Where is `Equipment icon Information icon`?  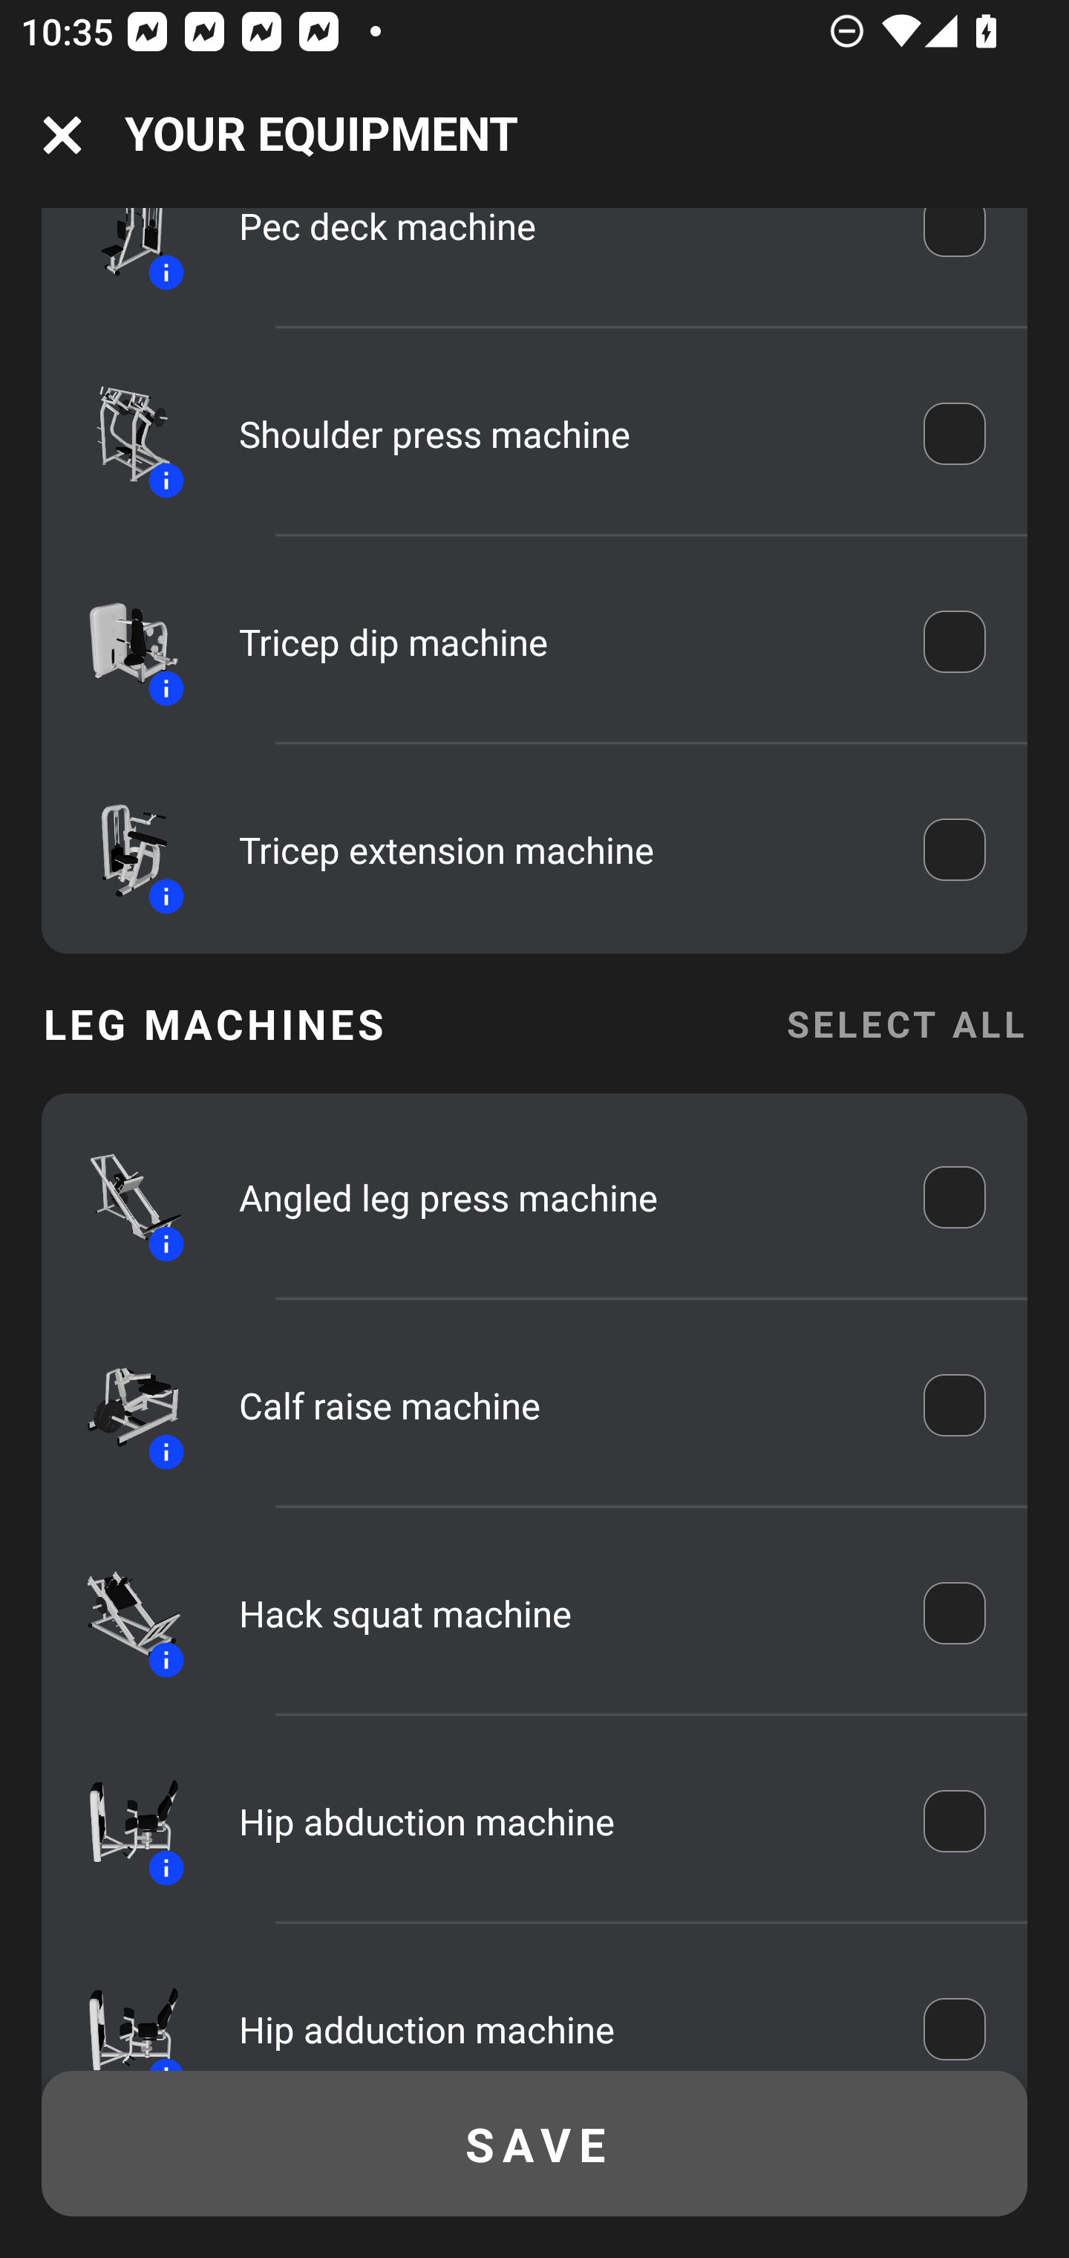
Equipment icon Information icon is located at coordinates (120, 2010).